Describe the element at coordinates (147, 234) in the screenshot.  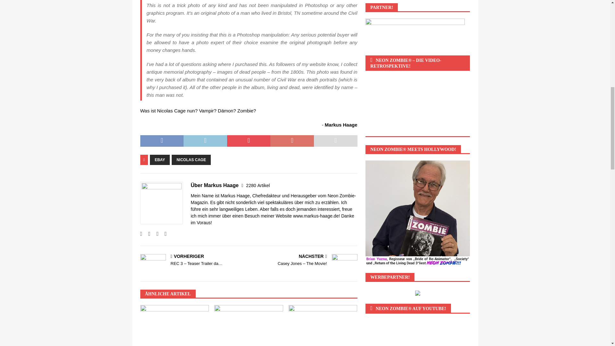
I see `Folge Markus Haage bei Facebook` at that location.